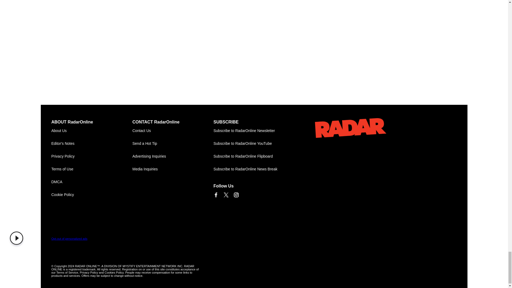 This screenshot has height=288, width=512. I want to click on About Us, so click(92, 131).